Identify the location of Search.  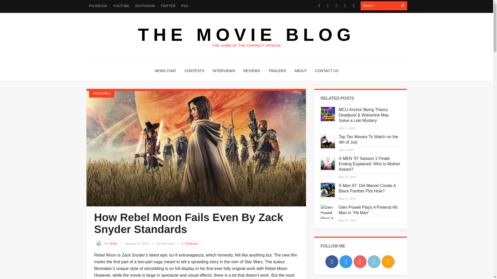
(379, 6).